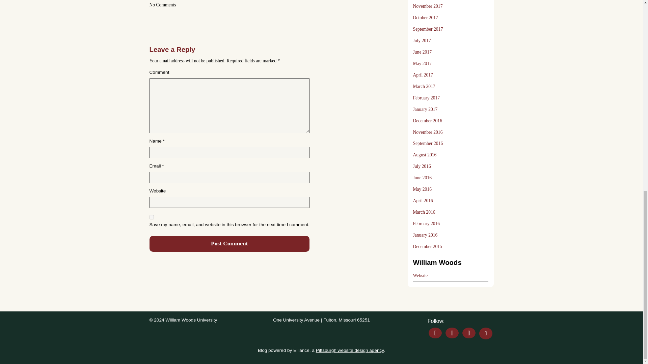 This screenshot has width=648, height=364. What do you see at coordinates (425, 18) in the screenshot?
I see `October 2017` at bounding box center [425, 18].